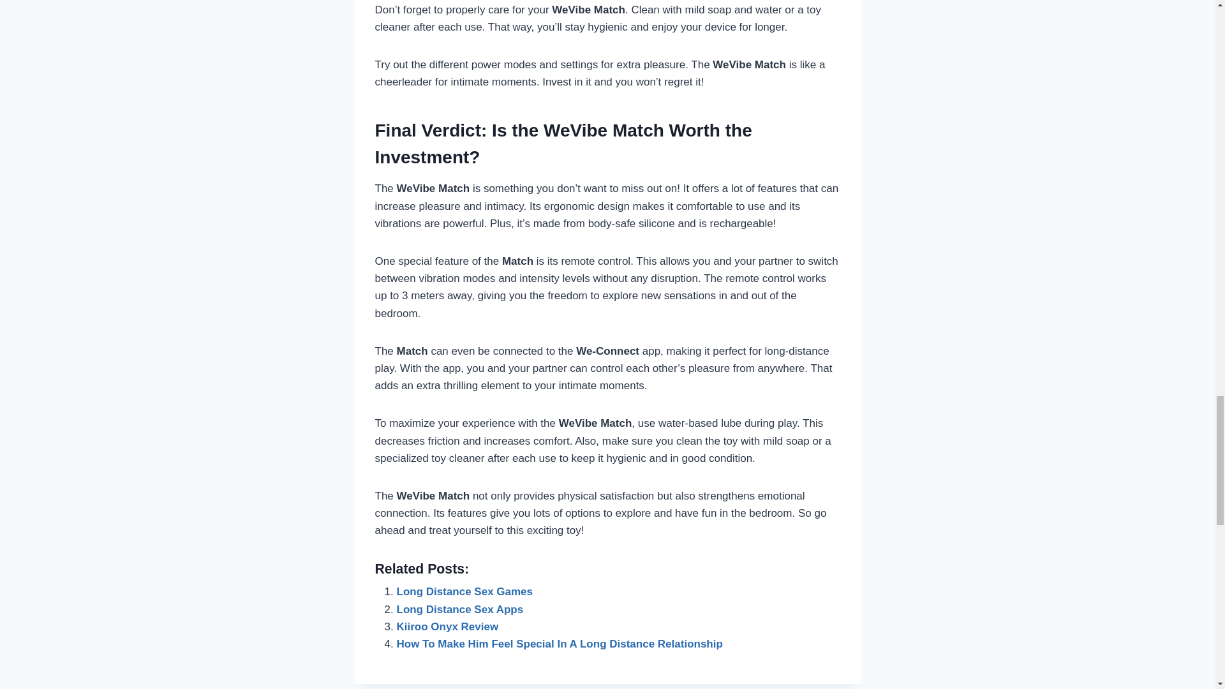 The width and height of the screenshot is (1225, 689). I want to click on Long Distance Sex Games, so click(464, 592).